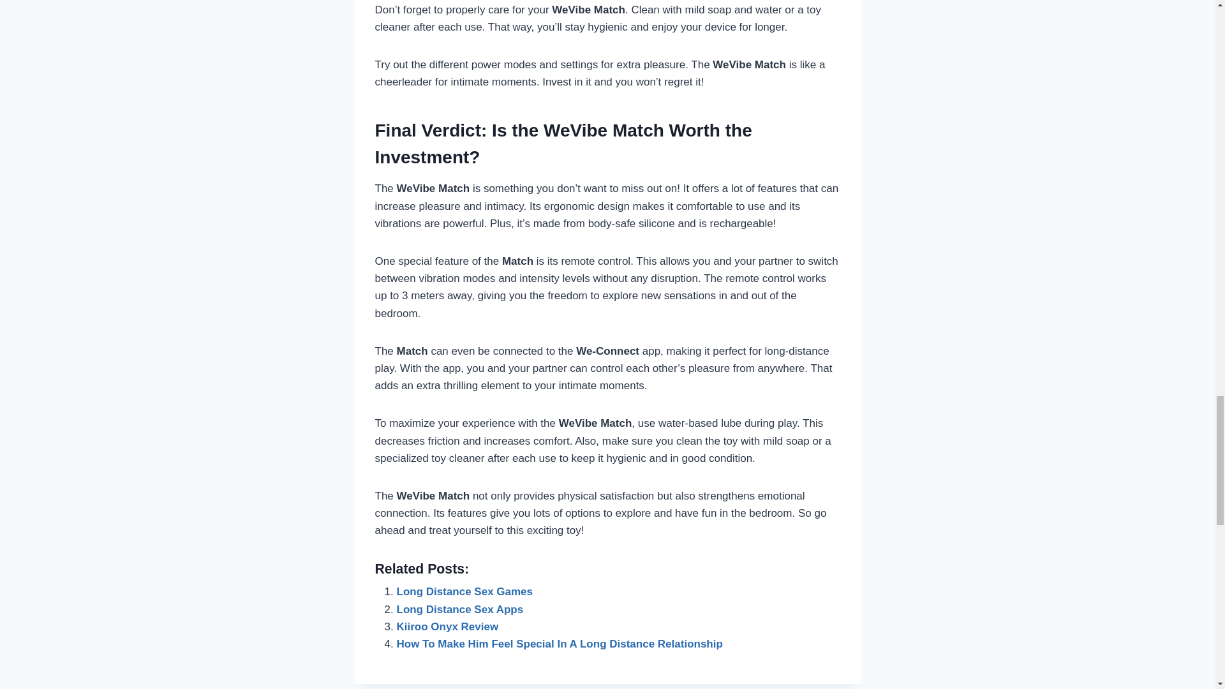 The width and height of the screenshot is (1225, 689). I want to click on Long Distance Sex Games, so click(464, 592).